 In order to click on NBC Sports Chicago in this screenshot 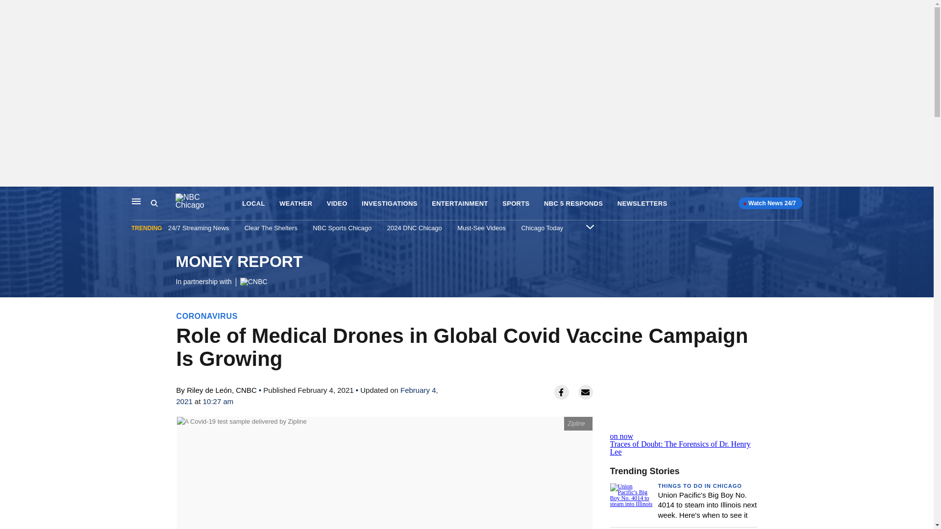, I will do `click(342, 228)`.